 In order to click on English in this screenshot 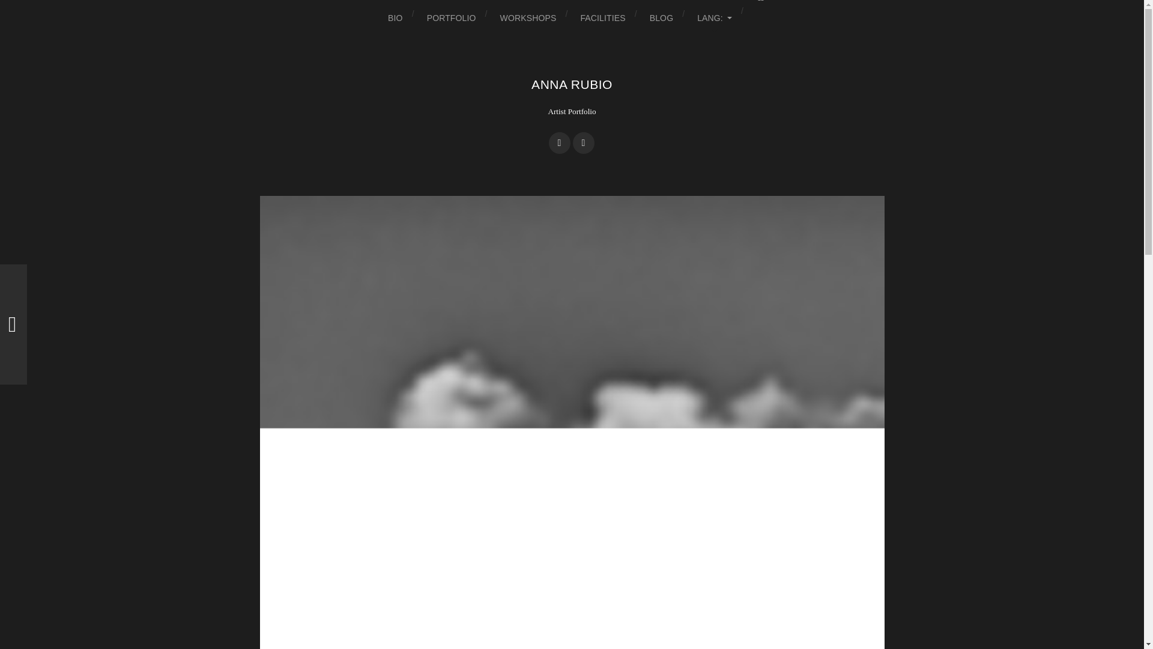, I will do `click(715, 18)`.